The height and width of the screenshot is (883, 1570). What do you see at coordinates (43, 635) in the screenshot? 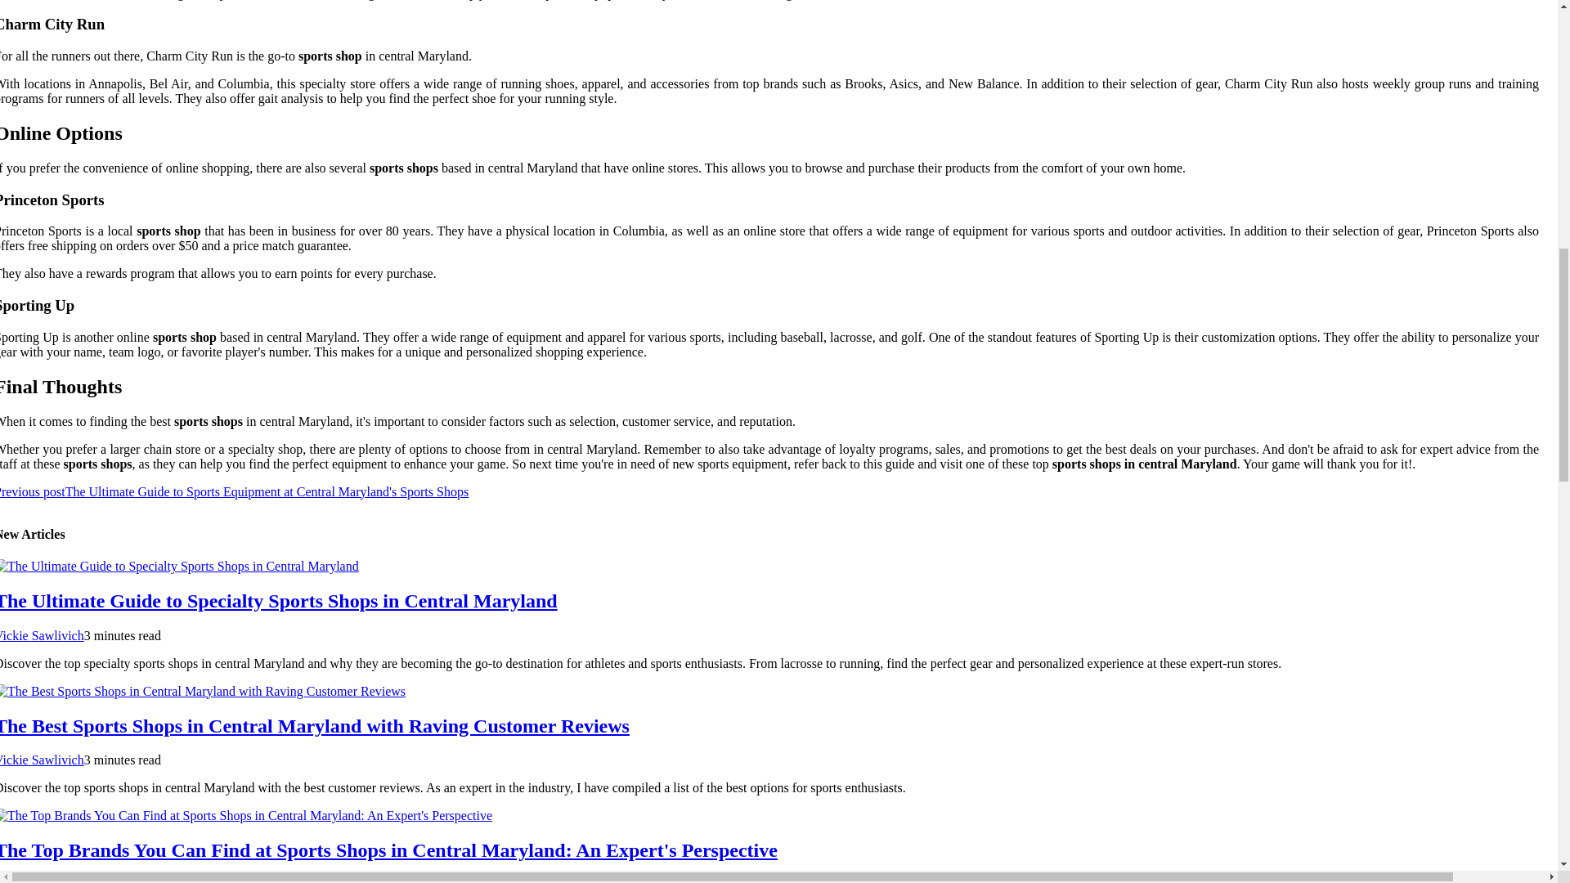
I see `Vickie Sawlivich` at bounding box center [43, 635].